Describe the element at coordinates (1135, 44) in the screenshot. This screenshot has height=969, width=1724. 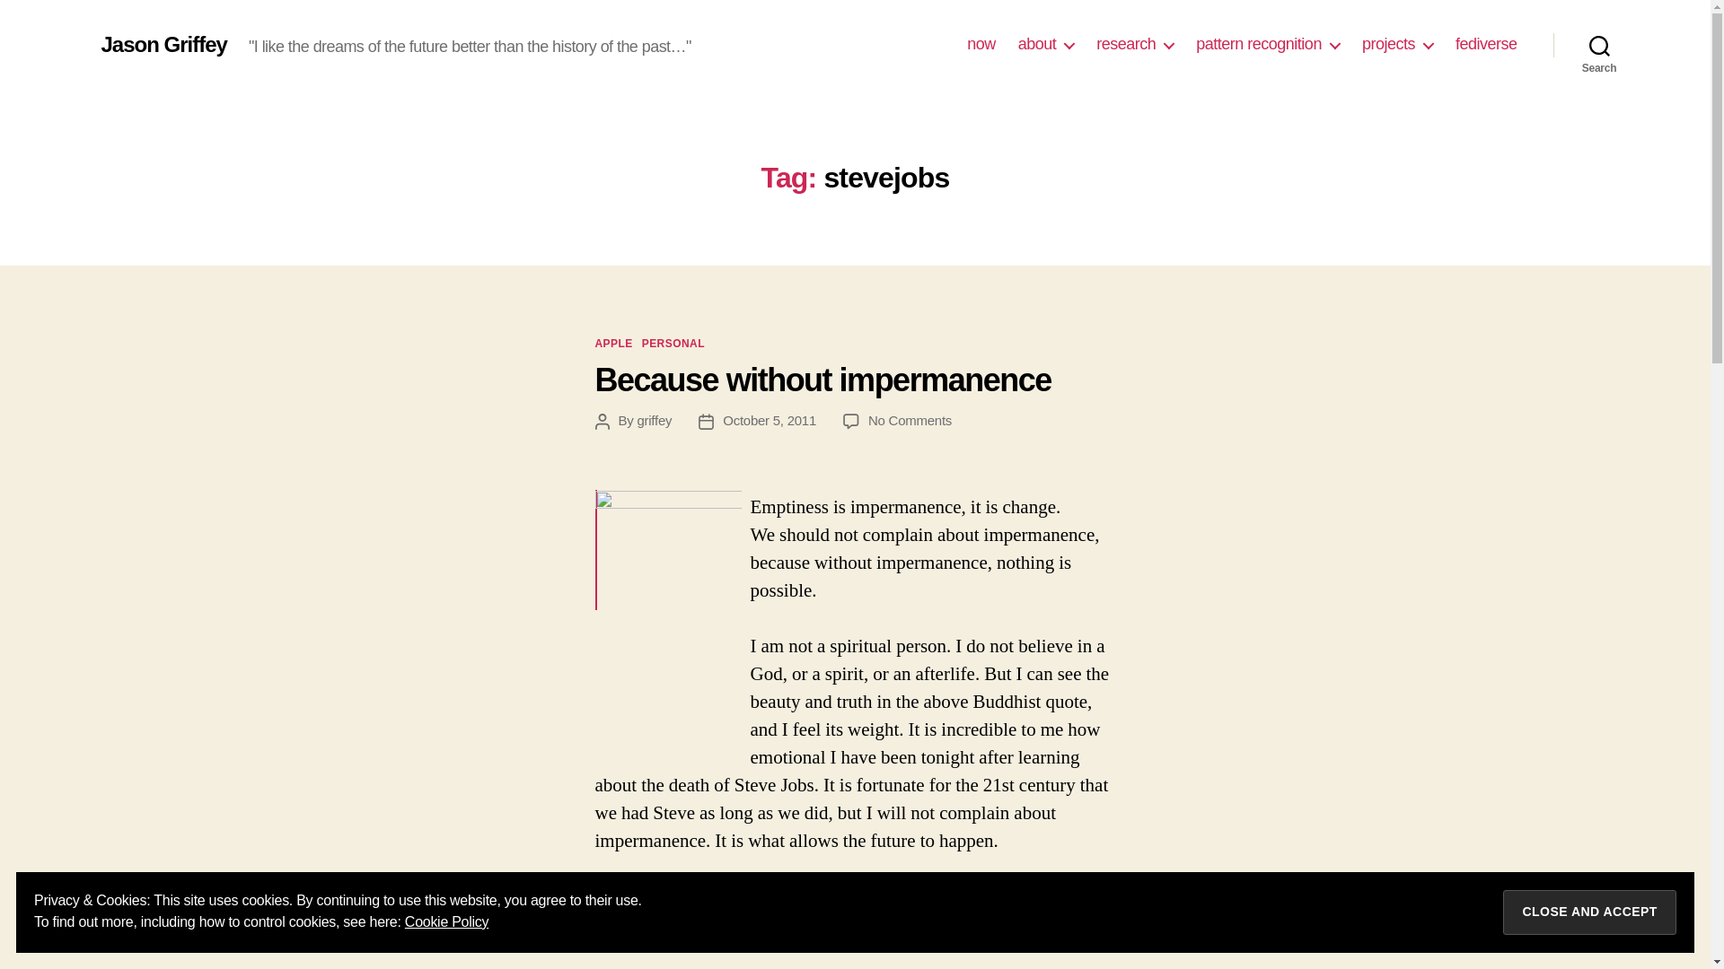
I see `research` at that location.